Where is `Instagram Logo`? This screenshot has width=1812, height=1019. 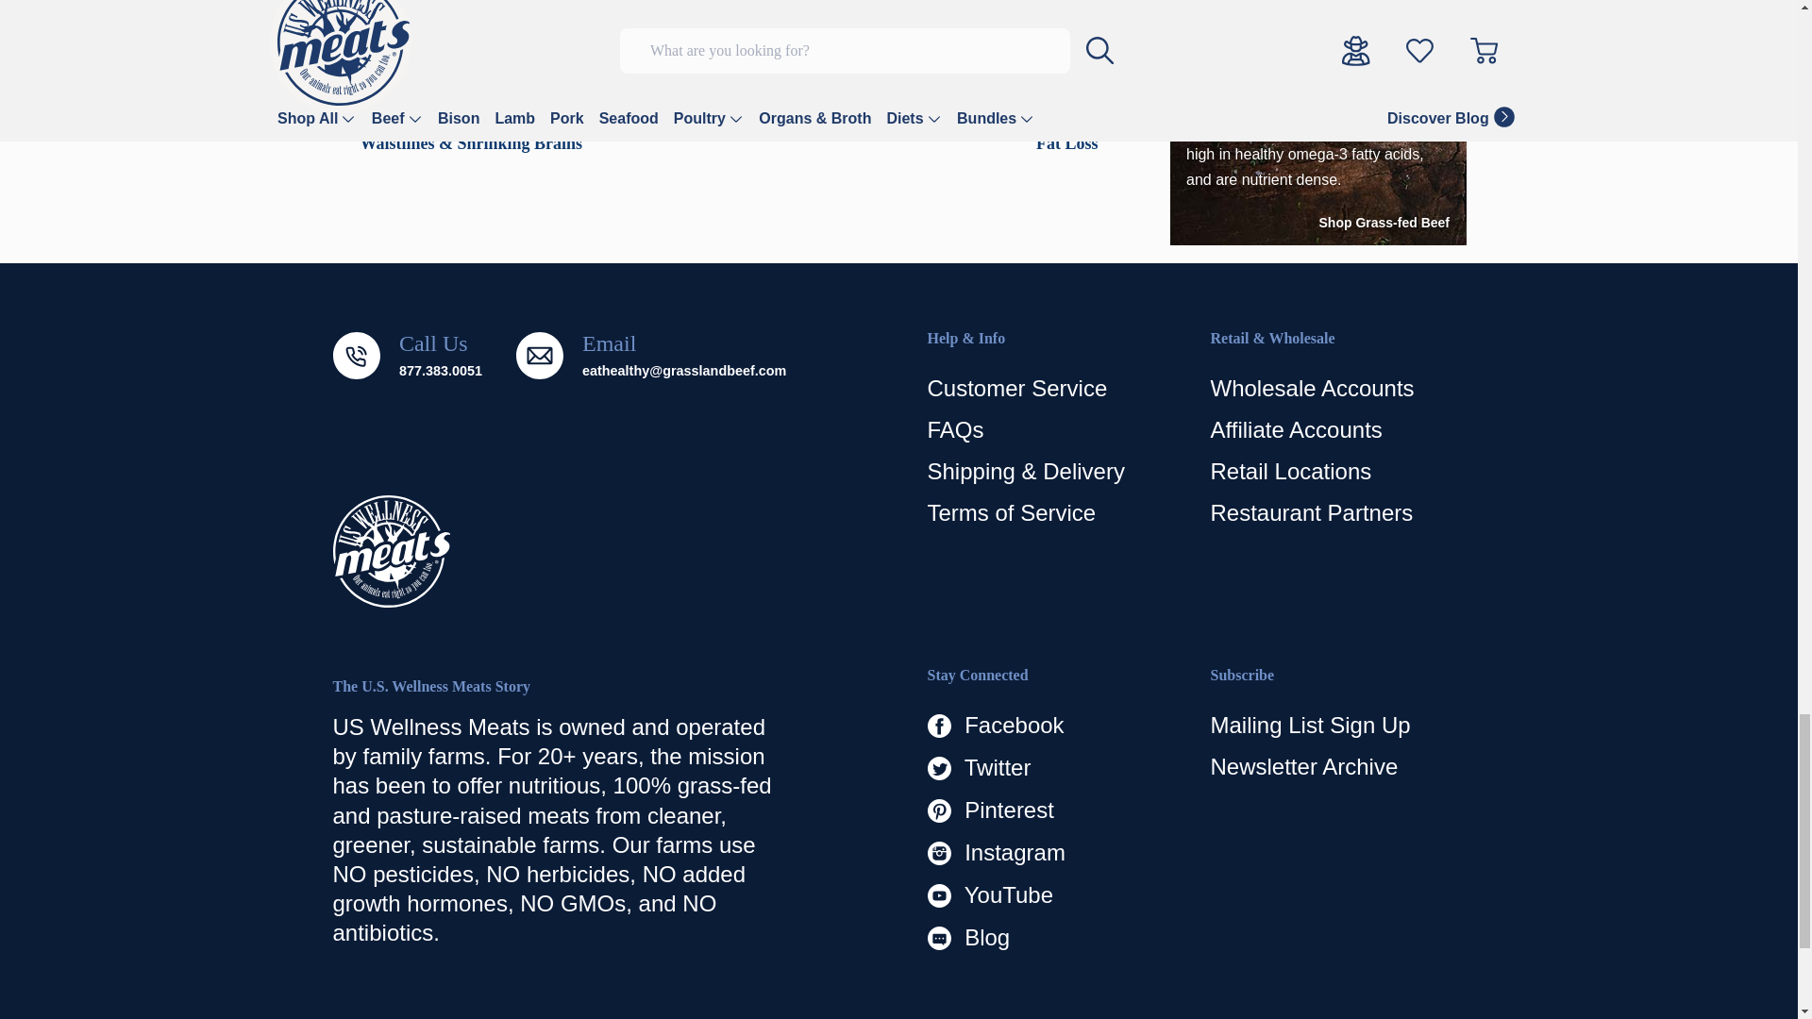 Instagram Logo is located at coordinates (938, 853).